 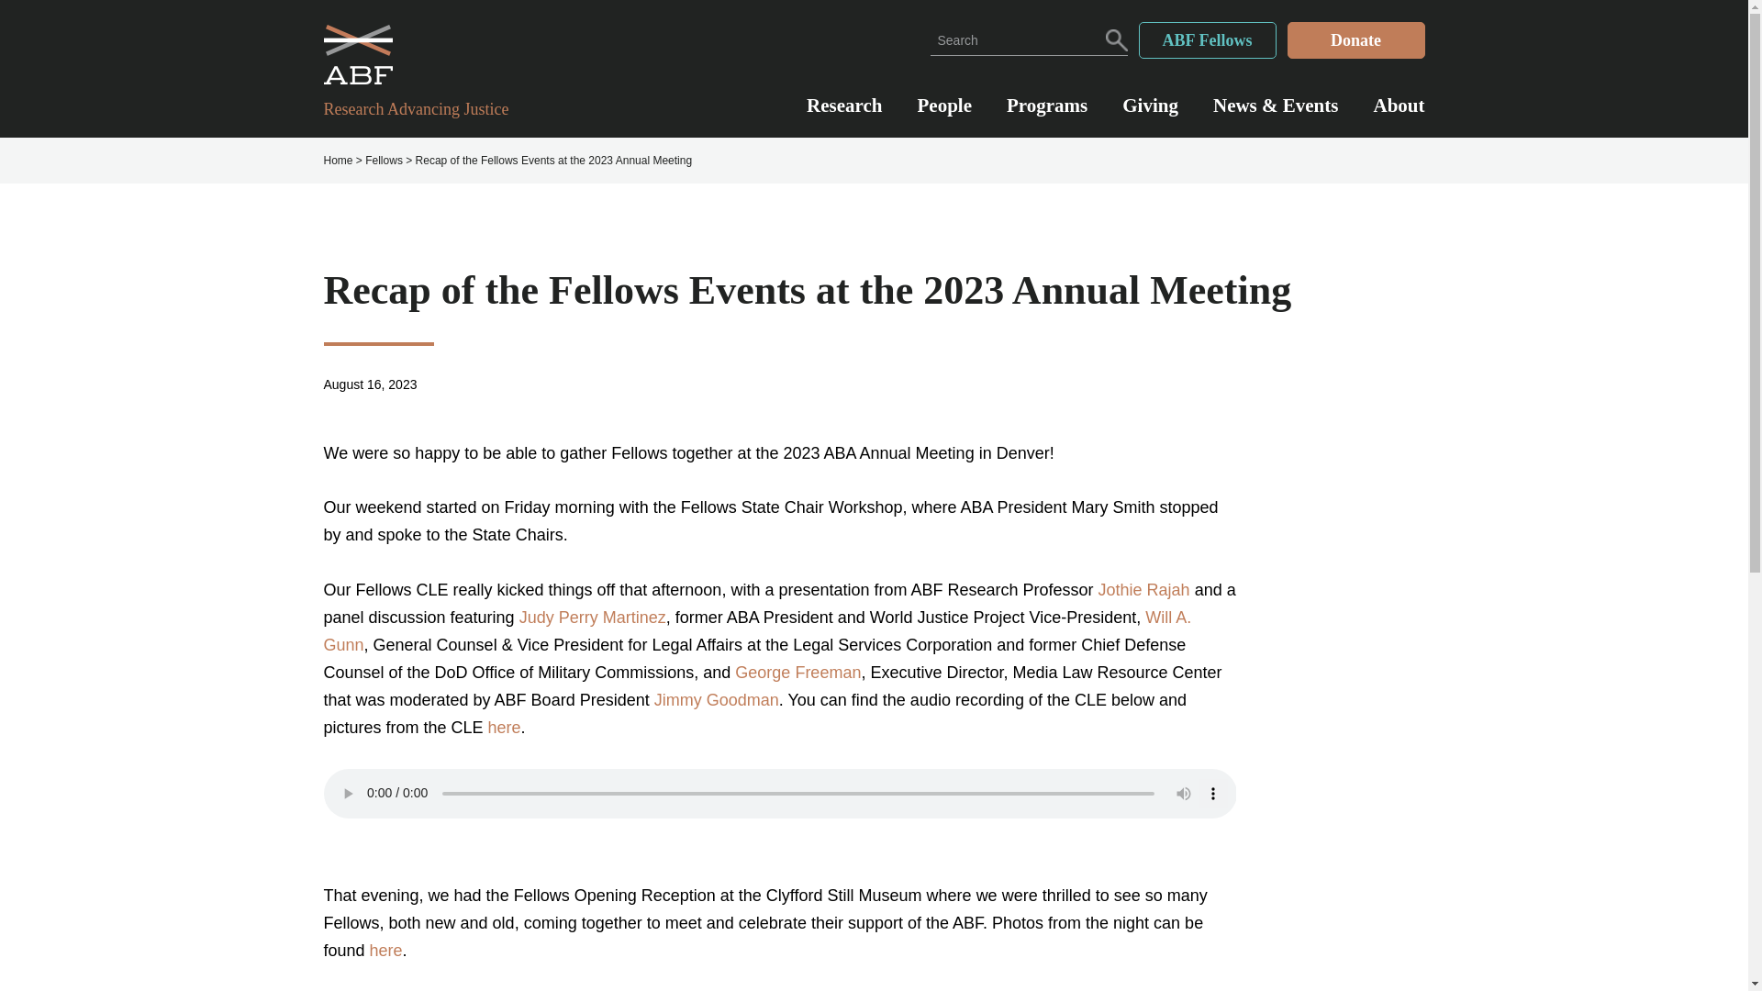 What do you see at coordinates (1355, 39) in the screenshot?
I see `Donate` at bounding box center [1355, 39].